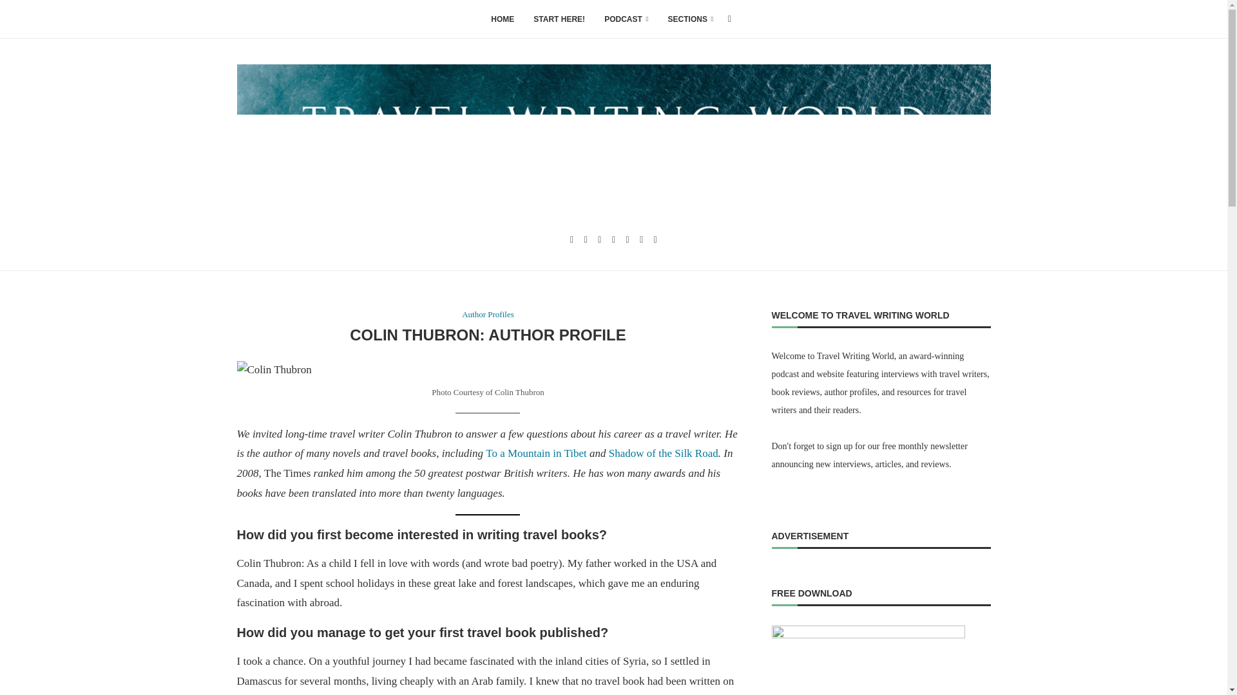 The height and width of the screenshot is (695, 1237). What do you see at coordinates (664, 453) in the screenshot?
I see `Shadow of the Silk Road` at bounding box center [664, 453].